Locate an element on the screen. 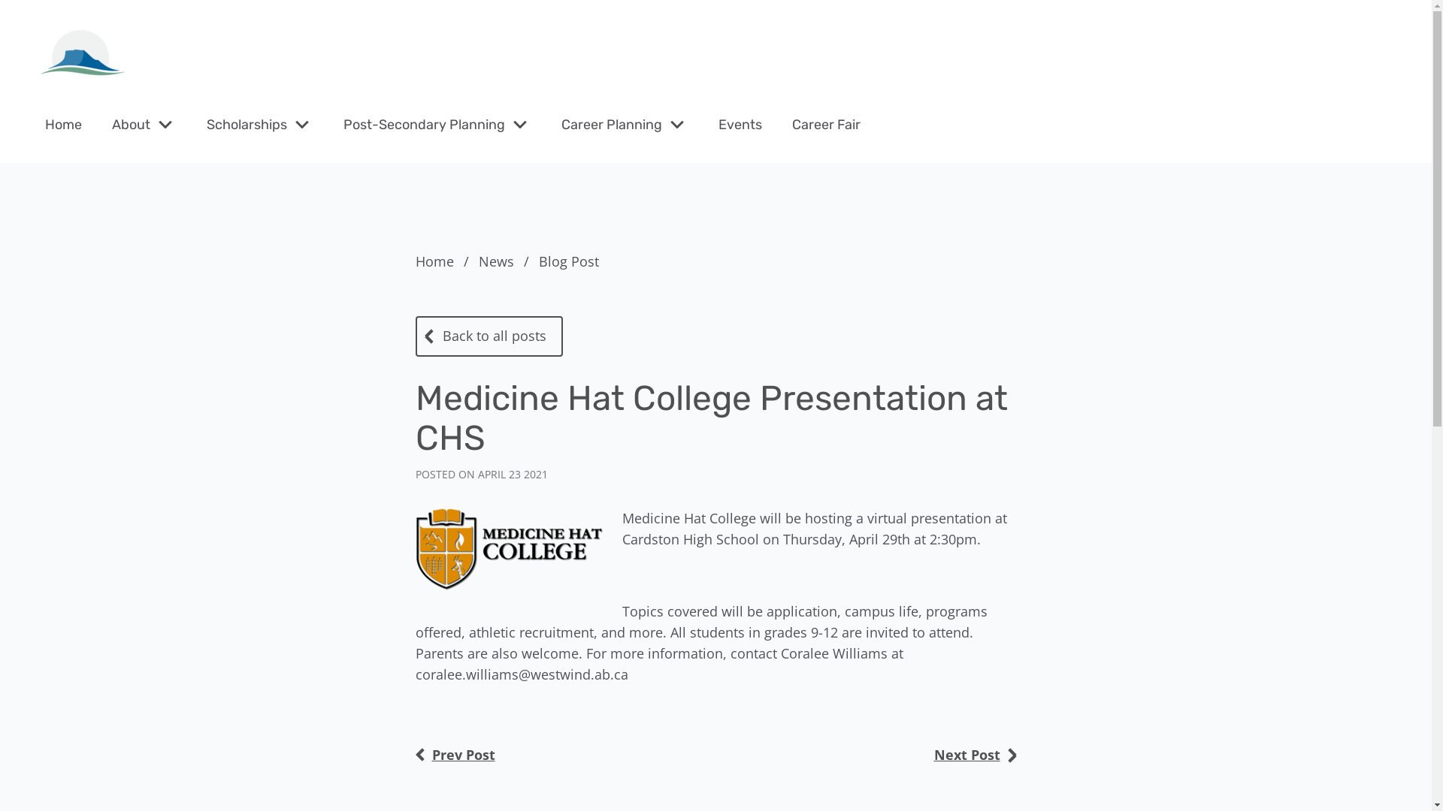 The height and width of the screenshot is (811, 1443). Next Post is located at coordinates (975, 755).